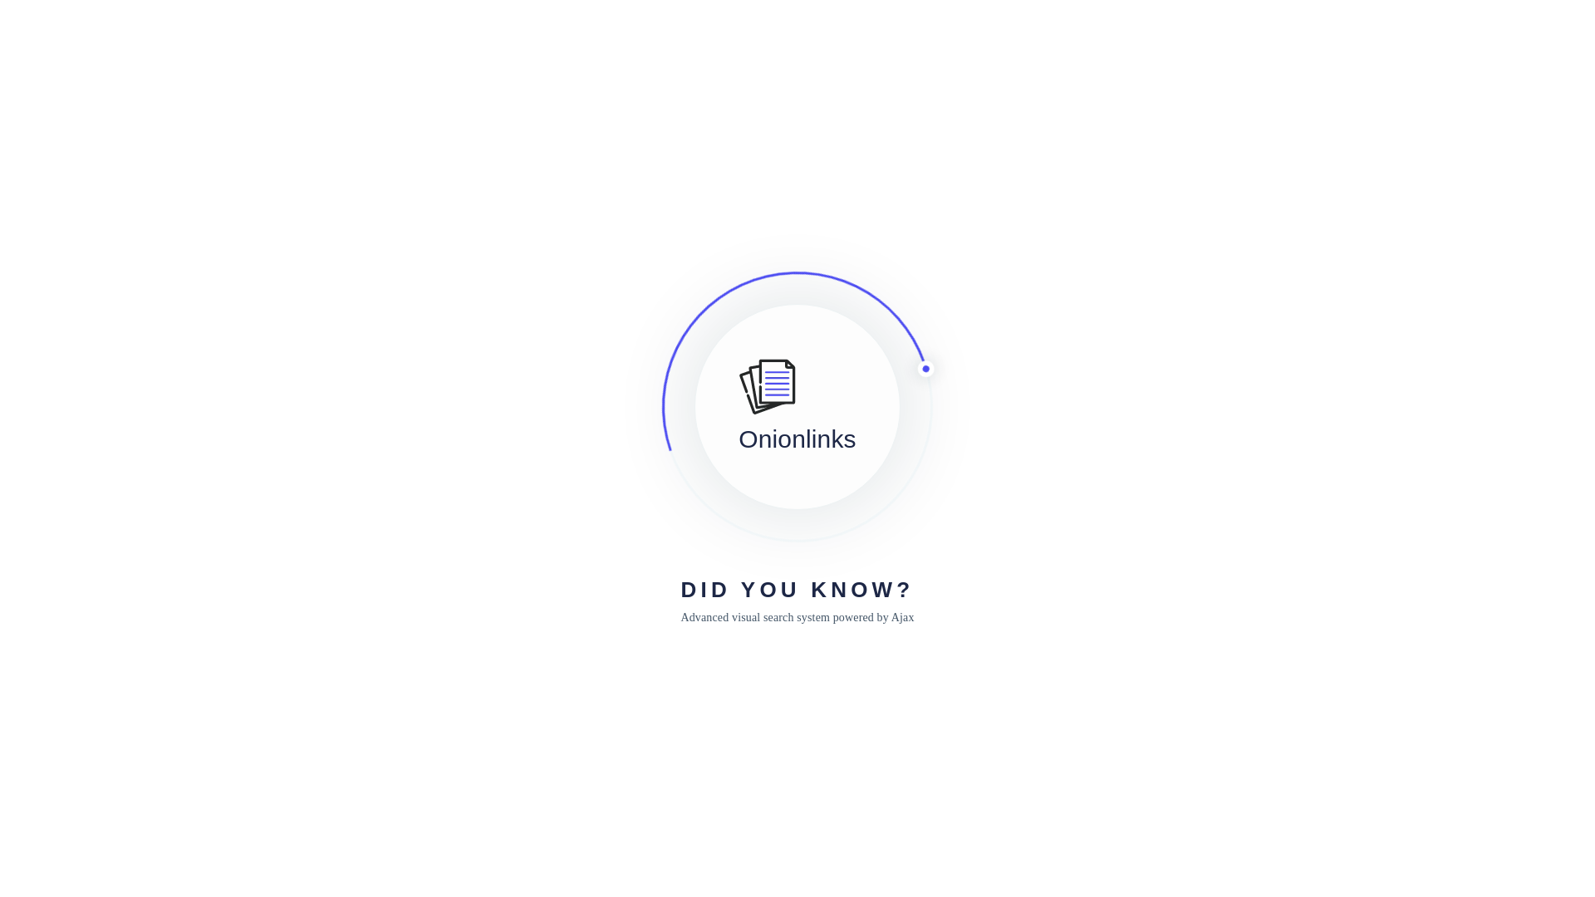 This screenshot has height=897, width=1595. What do you see at coordinates (241, 33) in the screenshot?
I see `Reddit Wiki` at bounding box center [241, 33].